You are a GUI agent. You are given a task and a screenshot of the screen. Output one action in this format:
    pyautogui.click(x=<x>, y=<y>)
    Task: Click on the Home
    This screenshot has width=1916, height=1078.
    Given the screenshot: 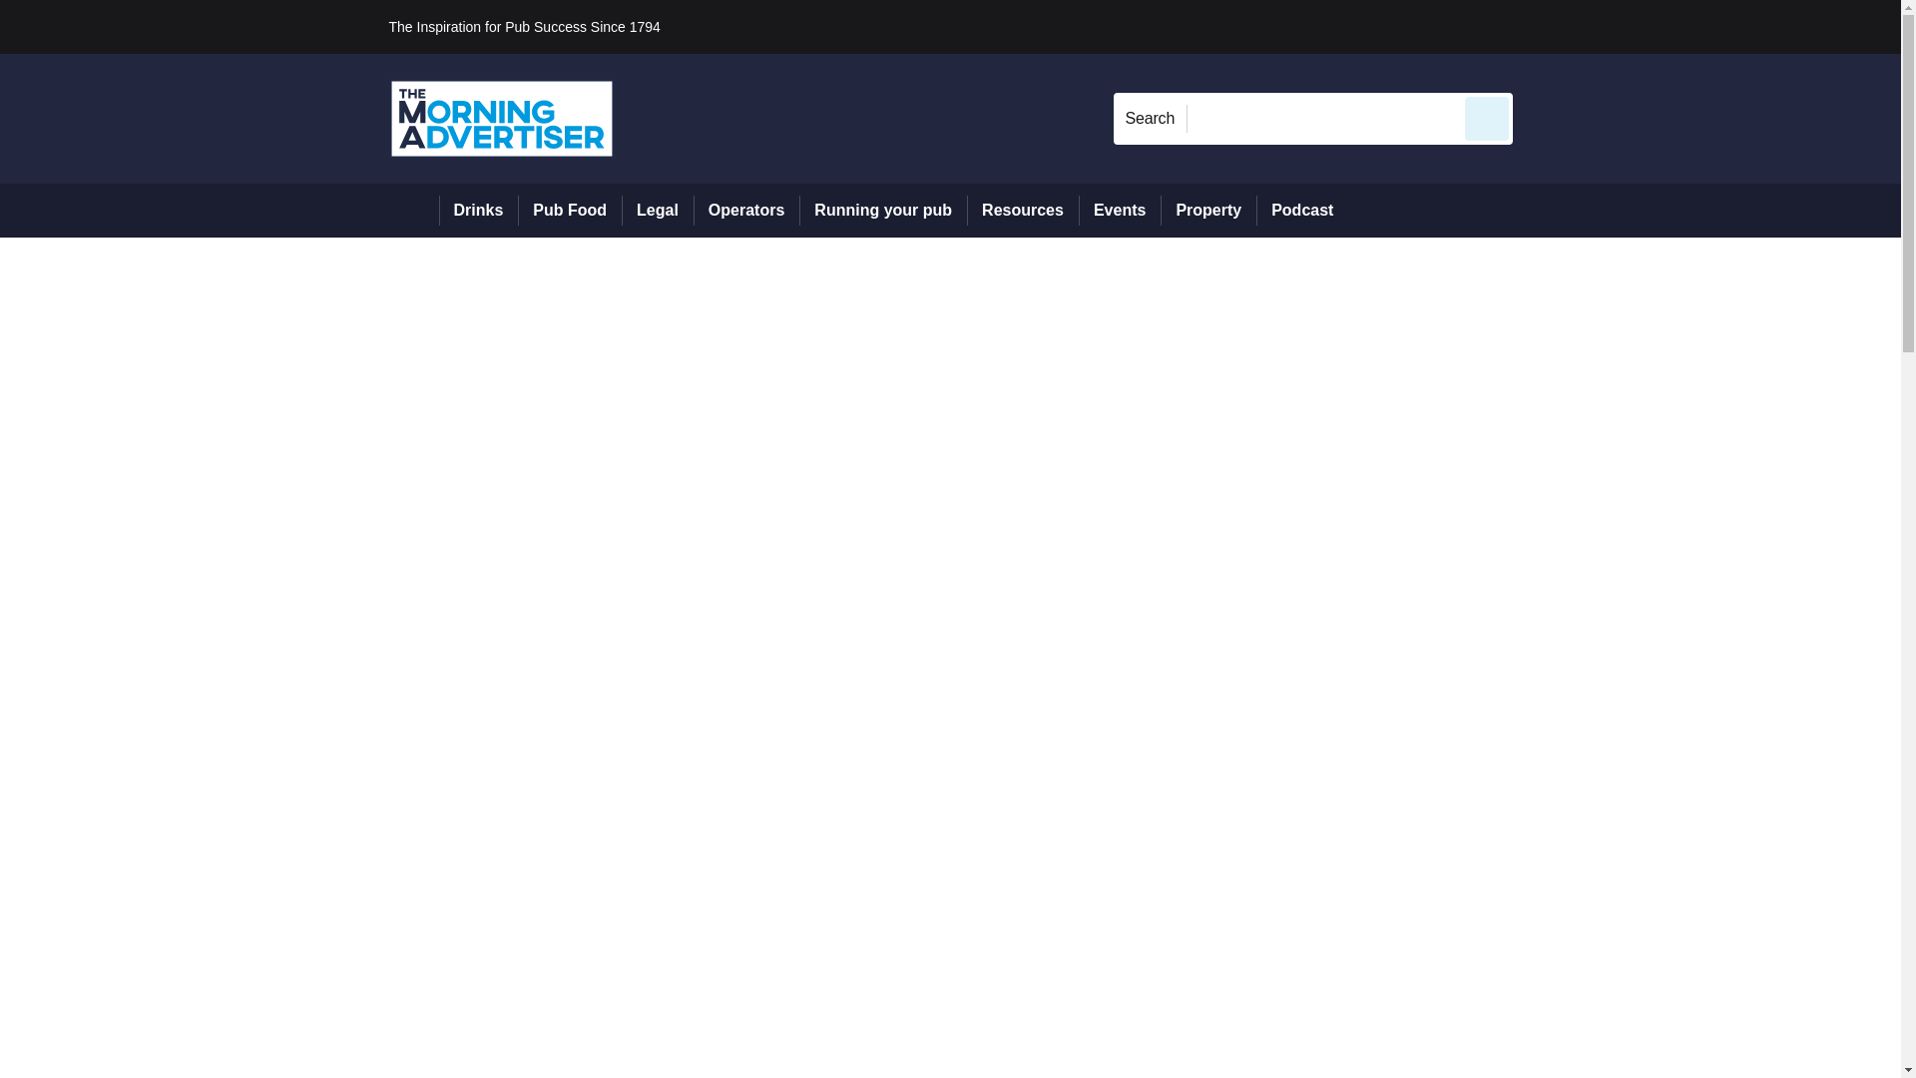 What is the action you would take?
    pyautogui.click(x=413, y=210)
    